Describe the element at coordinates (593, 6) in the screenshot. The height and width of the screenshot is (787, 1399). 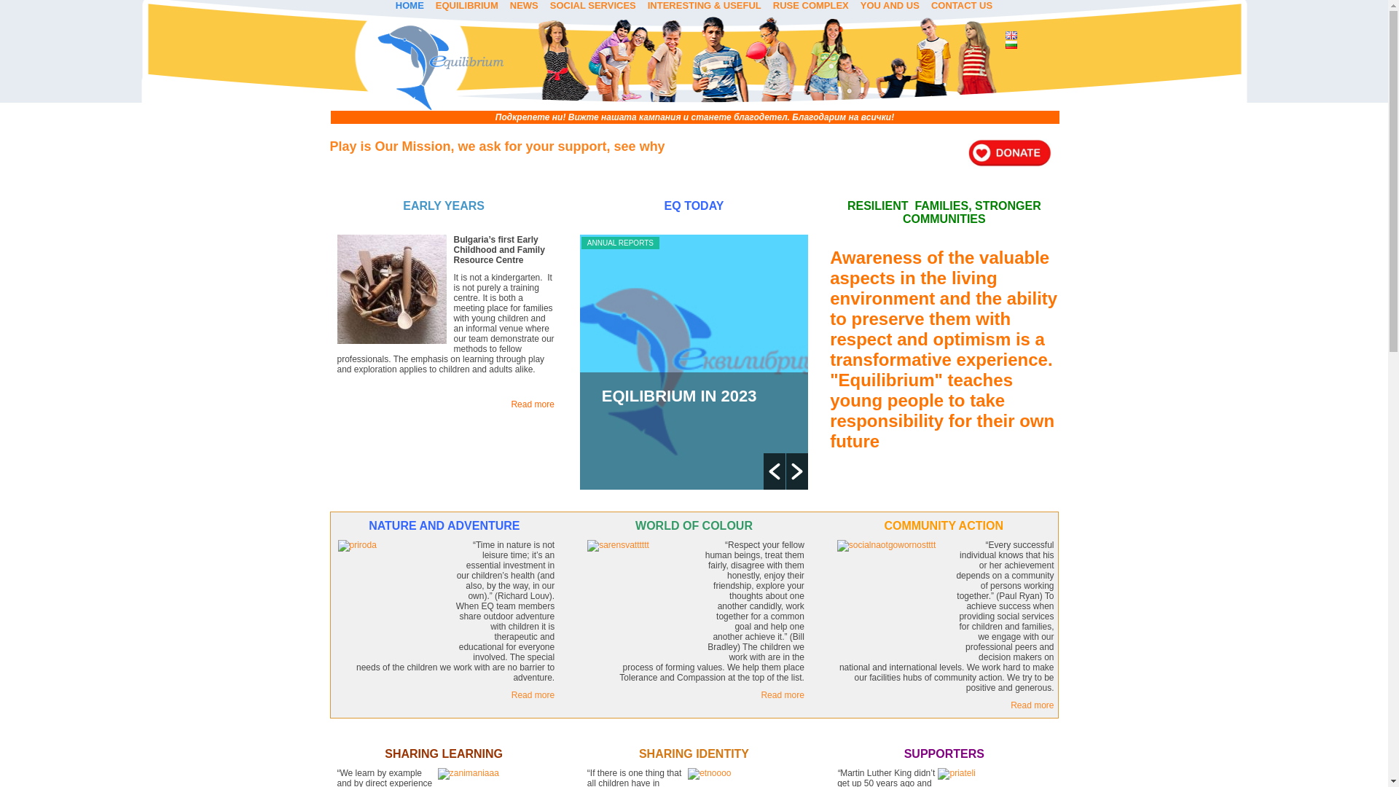
I see `SOCIAL SERVICES` at that location.